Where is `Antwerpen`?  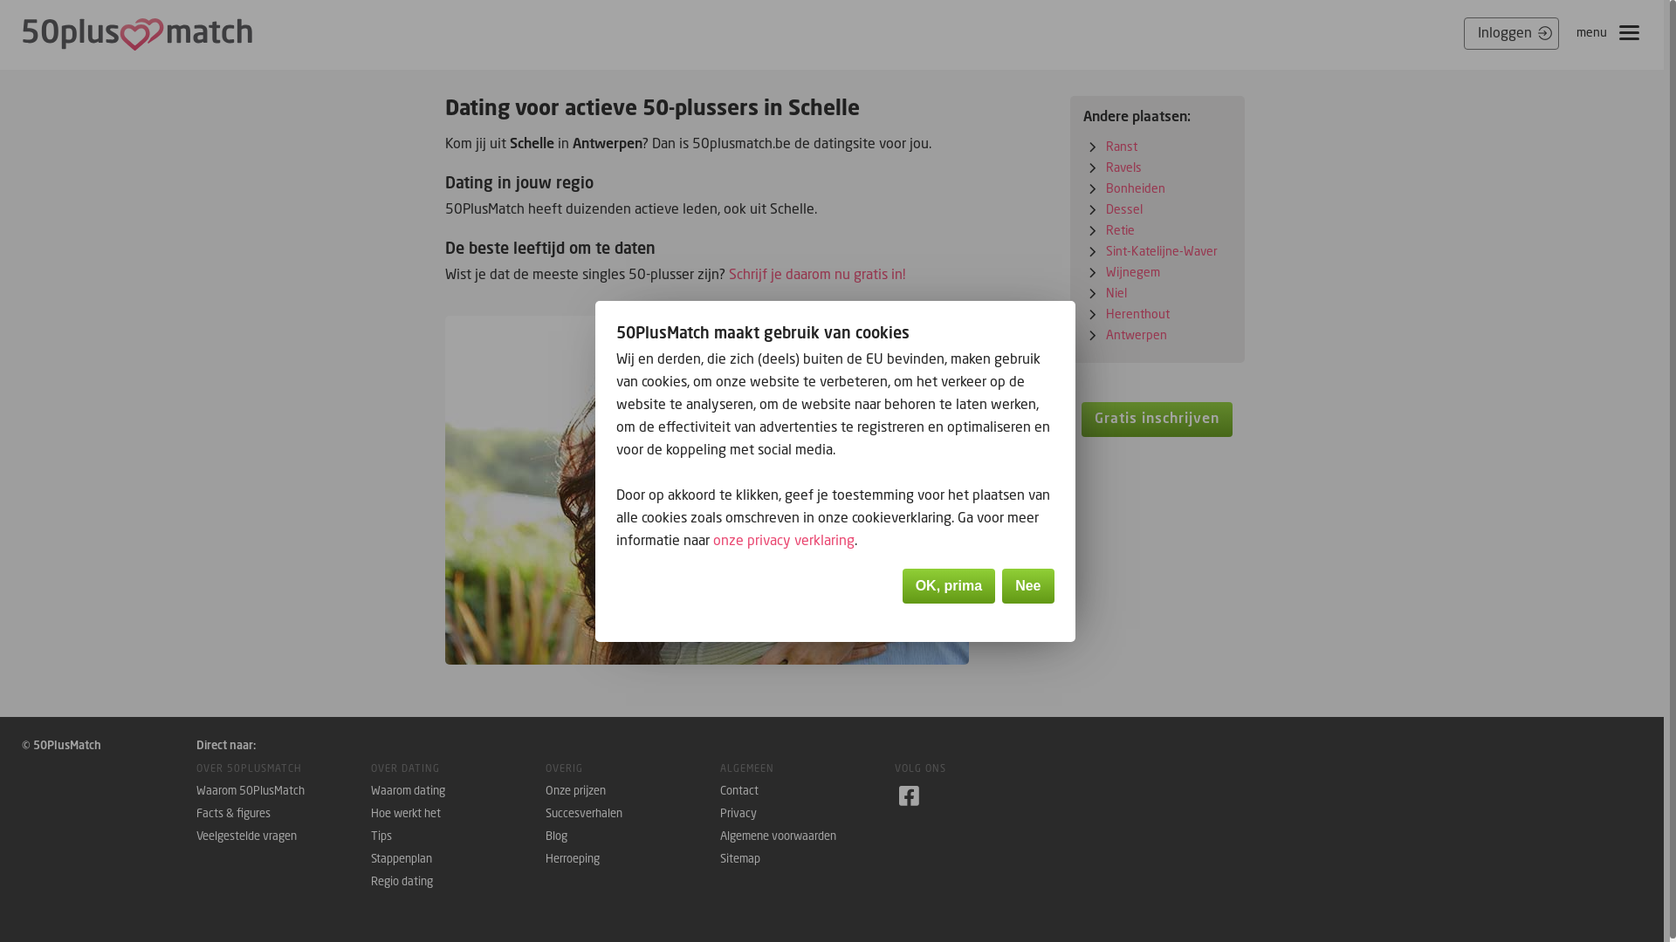 Antwerpen is located at coordinates (1137, 334).